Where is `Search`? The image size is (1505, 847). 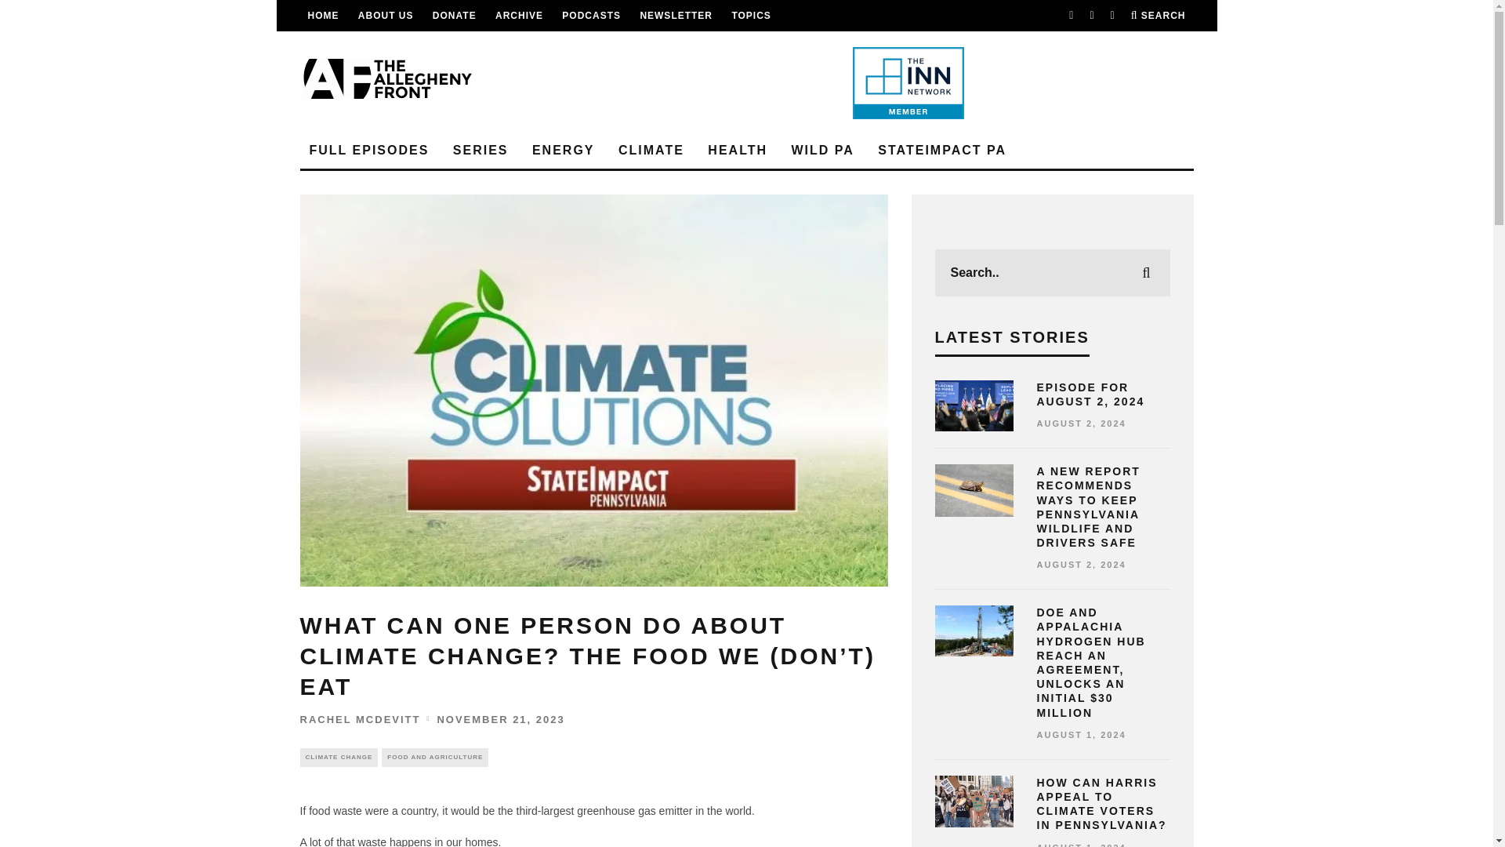
Search is located at coordinates (1159, 16).